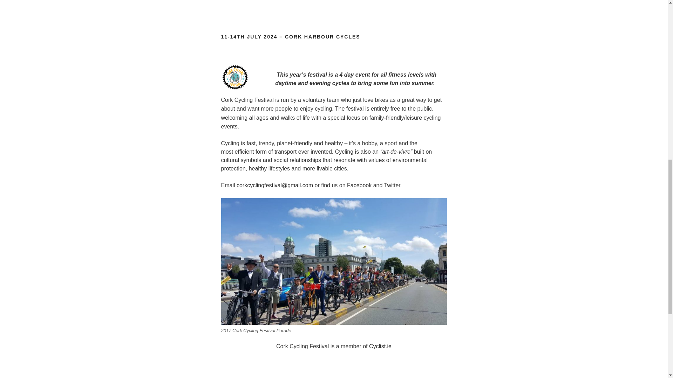  Describe the element at coordinates (380, 346) in the screenshot. I see `Cyclist.ie` at that location.